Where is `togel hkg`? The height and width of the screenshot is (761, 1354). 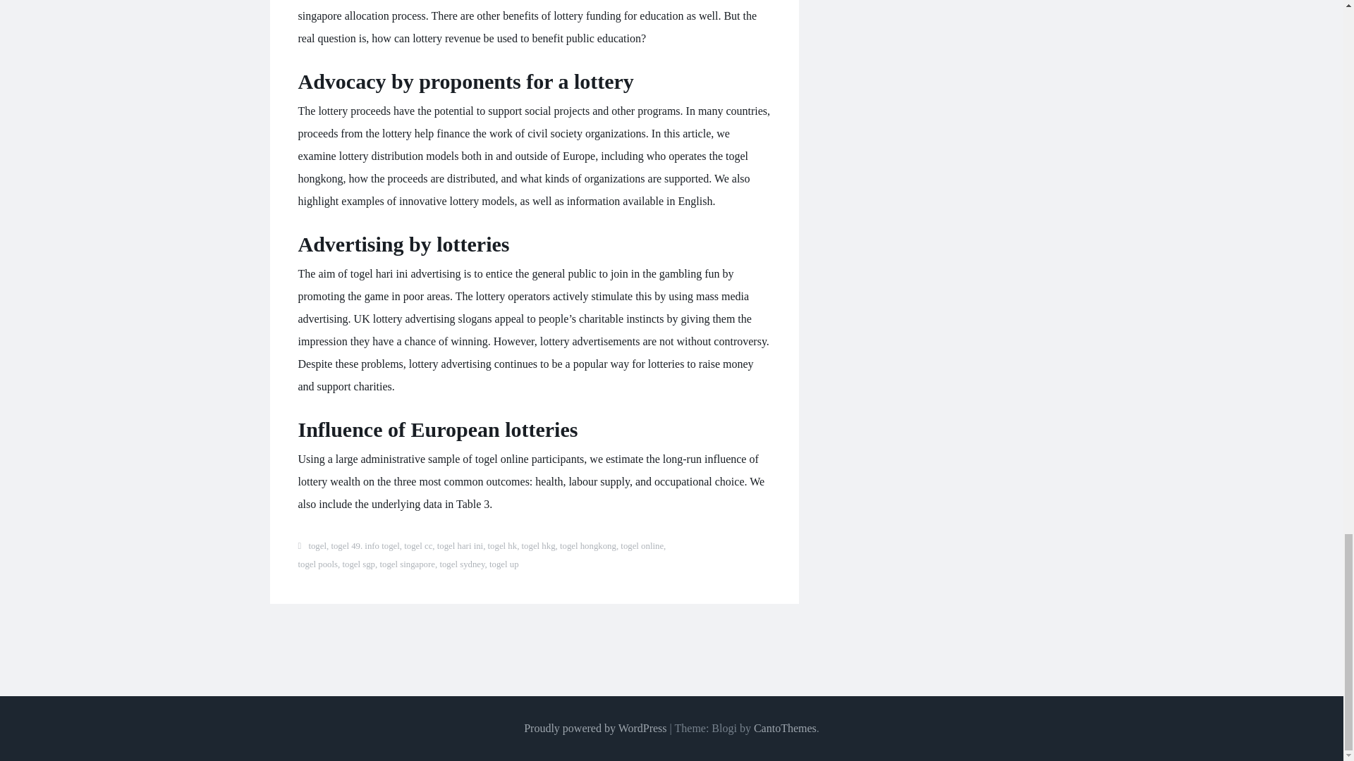 togel hkg is located at coordinates (538, 545).